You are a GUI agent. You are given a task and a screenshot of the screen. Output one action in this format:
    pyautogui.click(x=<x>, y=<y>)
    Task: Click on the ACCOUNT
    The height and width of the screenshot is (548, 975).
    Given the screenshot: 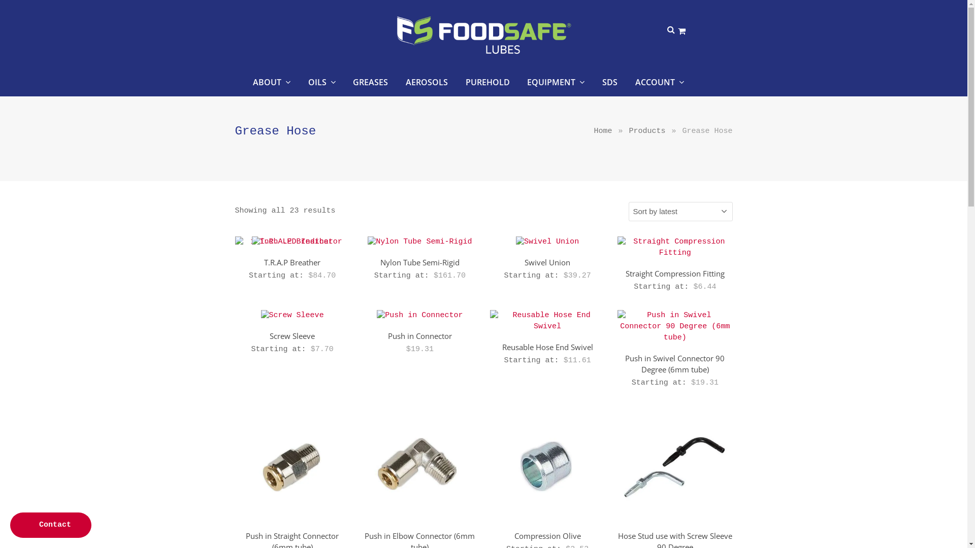 What is the action you would take?
    pyautogui.click(x=660, y=84)
    